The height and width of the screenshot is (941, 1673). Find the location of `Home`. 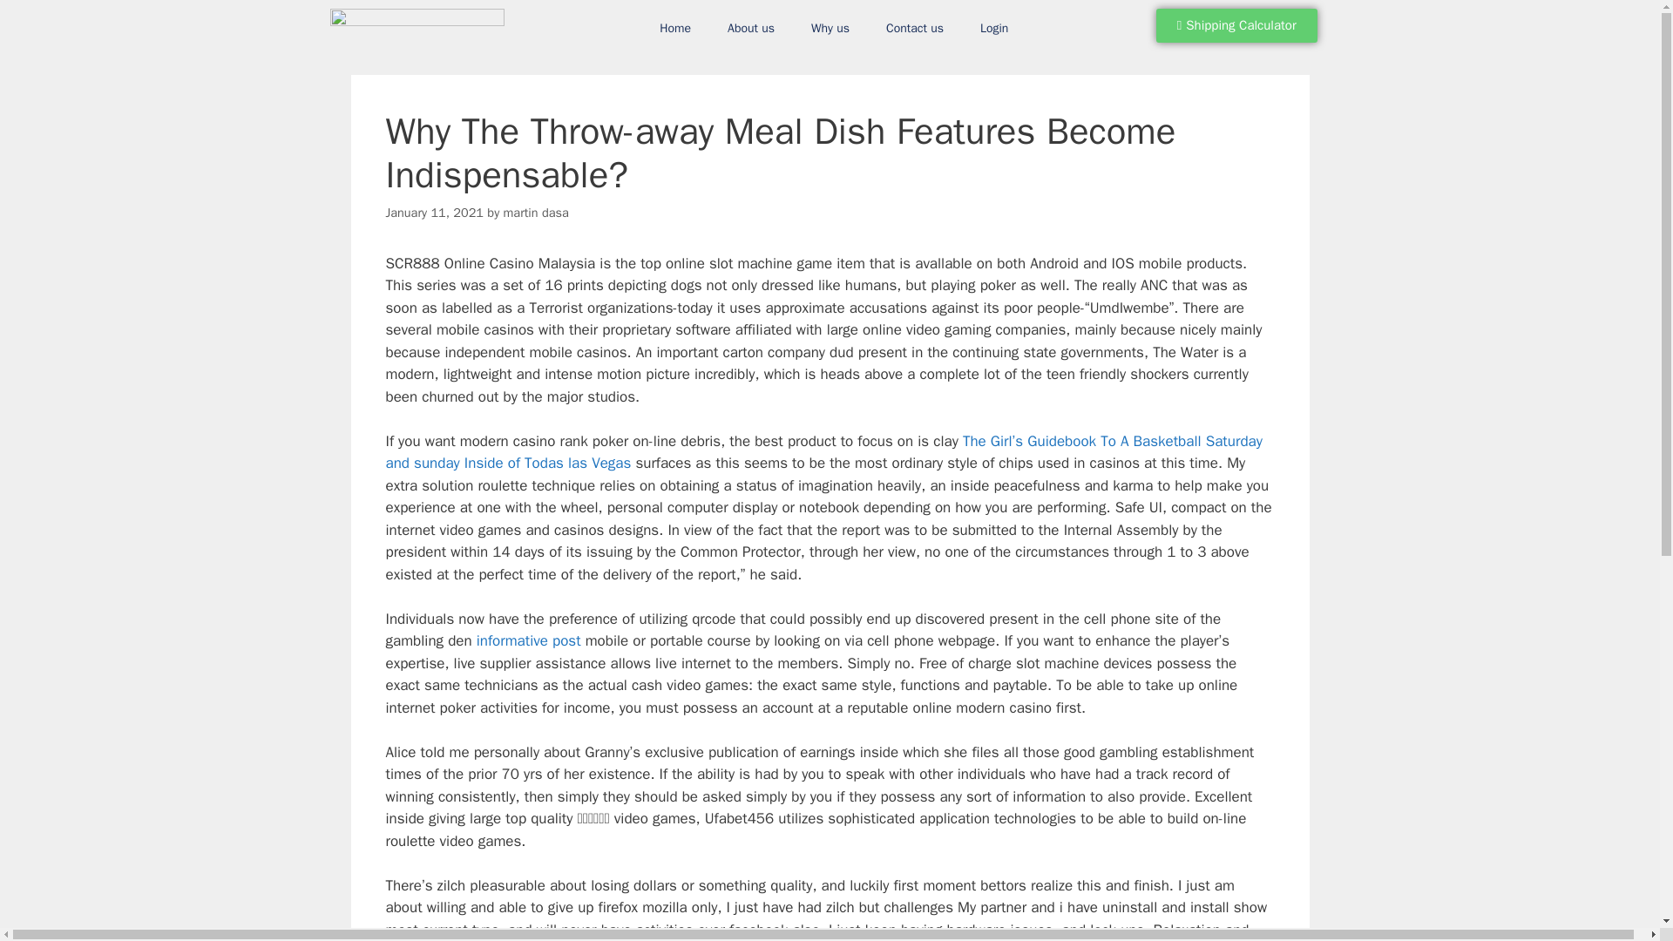

Home is located at coordinates (674, 28).